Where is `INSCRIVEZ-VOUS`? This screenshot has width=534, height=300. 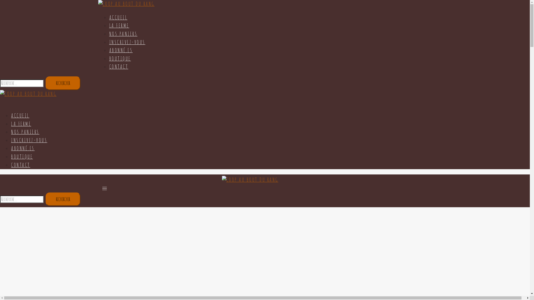
INSCRIVEZ-VOUS is located at coordinates (127, 42).